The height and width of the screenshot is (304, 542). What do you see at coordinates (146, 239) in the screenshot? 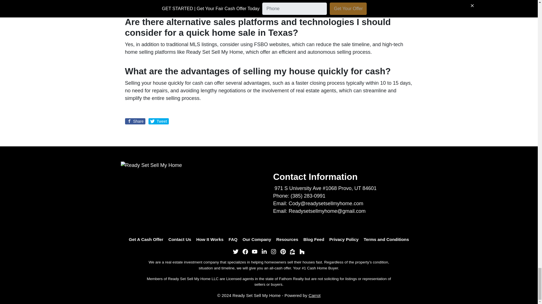
I see `Get A Cash Offer` at bounding box center [146, 239].